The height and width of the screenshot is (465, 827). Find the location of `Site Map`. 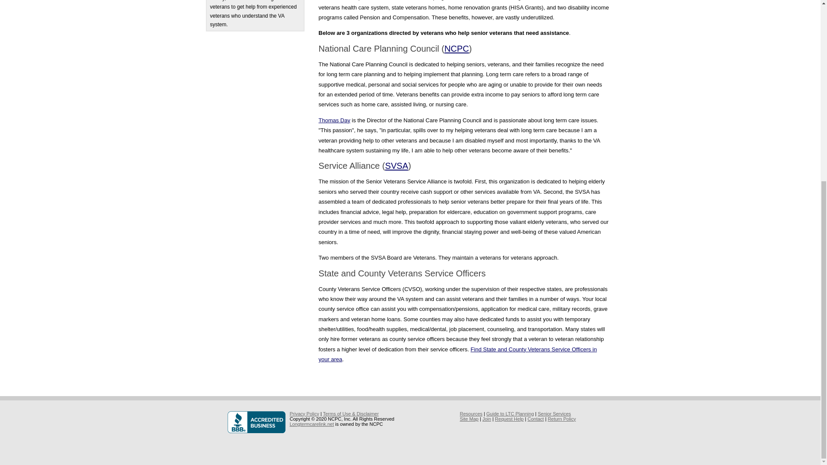

Site Map is located at coordinates (469, 418).